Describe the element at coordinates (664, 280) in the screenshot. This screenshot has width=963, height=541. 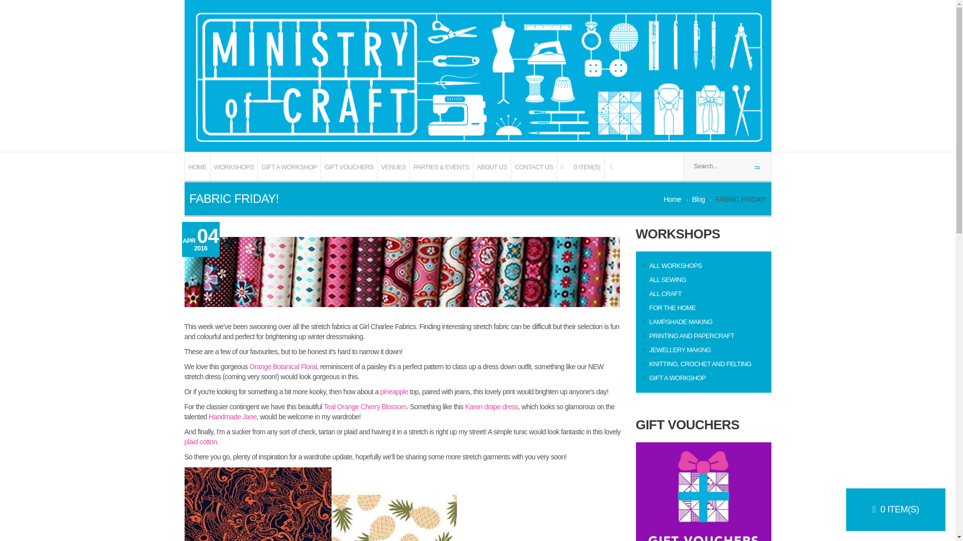
I see `All Sewing` at that location.